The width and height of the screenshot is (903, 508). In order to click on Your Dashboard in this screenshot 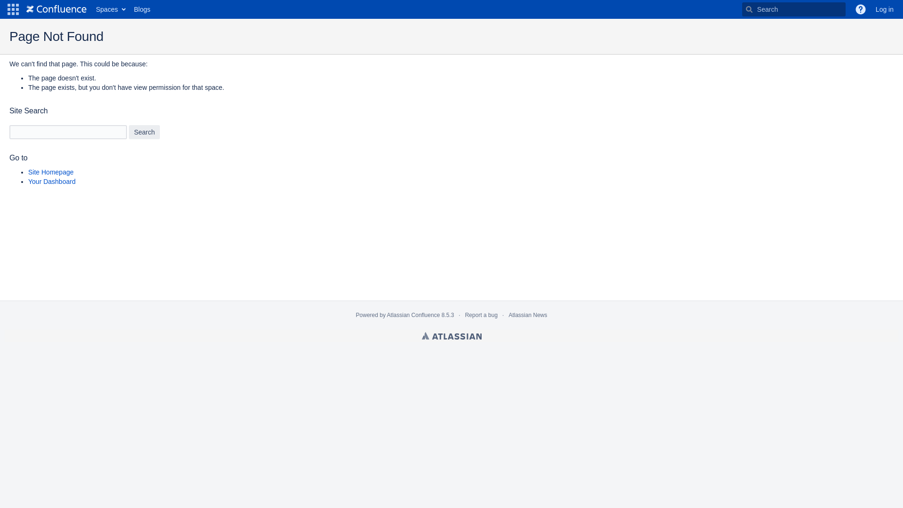, I will do `click(52, 182)`.